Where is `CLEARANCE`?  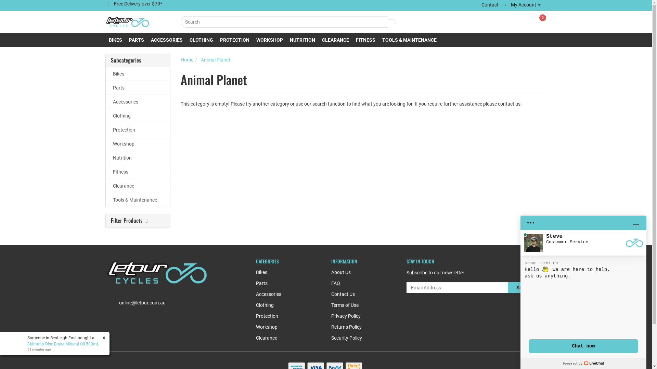
CLEARANCE is located at coordinates (335, 40).